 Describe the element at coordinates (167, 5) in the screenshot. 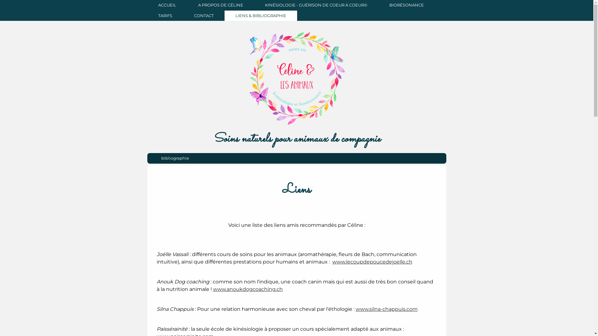

I see `ACCUEIL` at that location.